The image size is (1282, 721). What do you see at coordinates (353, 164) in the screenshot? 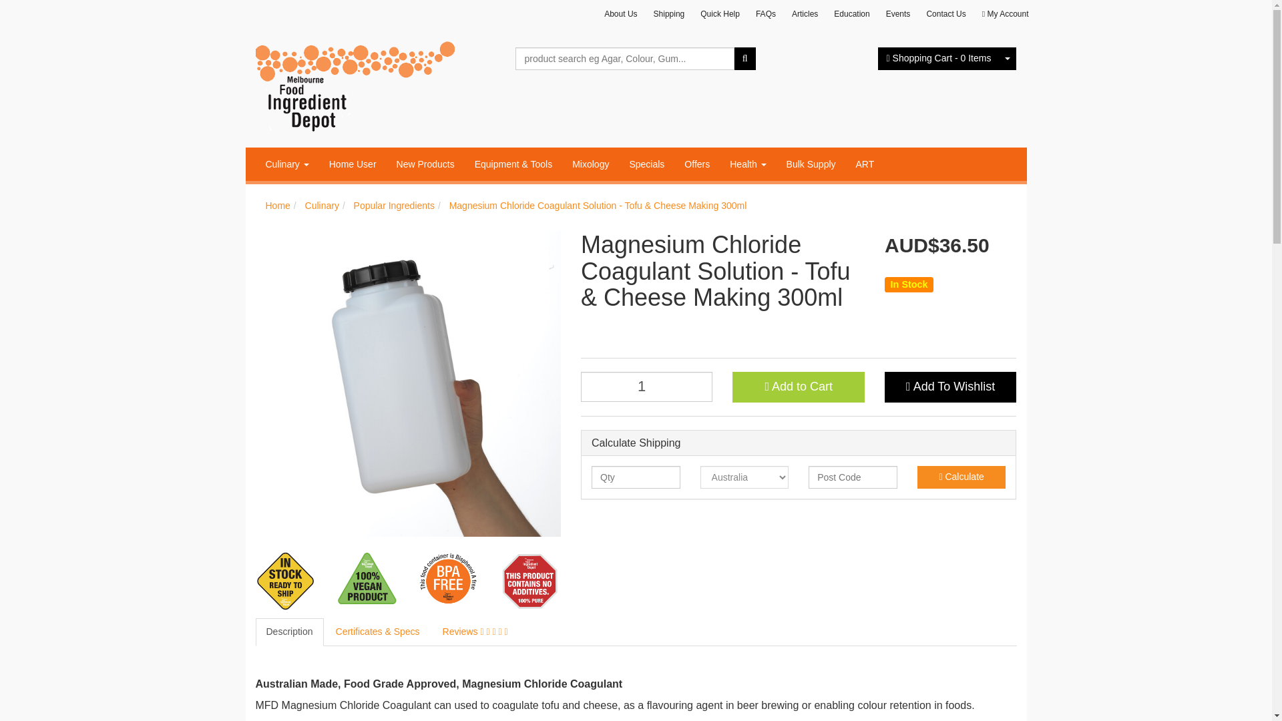
I see `Home User` at bounding box center [353, 164].